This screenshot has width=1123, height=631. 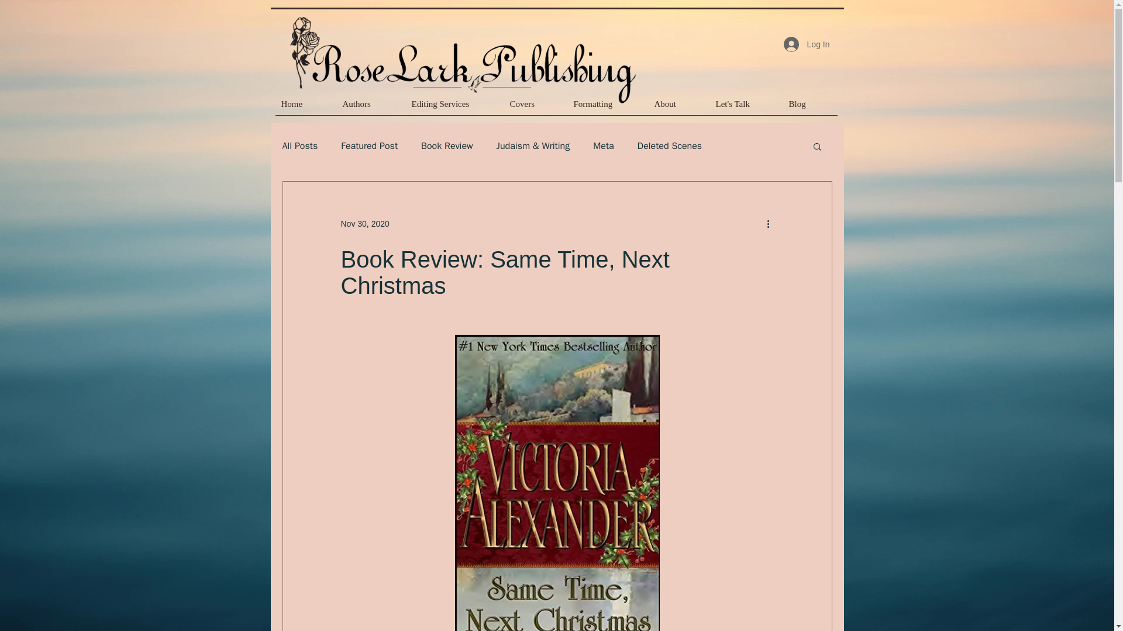 What do you see at coordinates (809, 108) in the screenshot?
I see `Blog` at bounding box center [809, 108].